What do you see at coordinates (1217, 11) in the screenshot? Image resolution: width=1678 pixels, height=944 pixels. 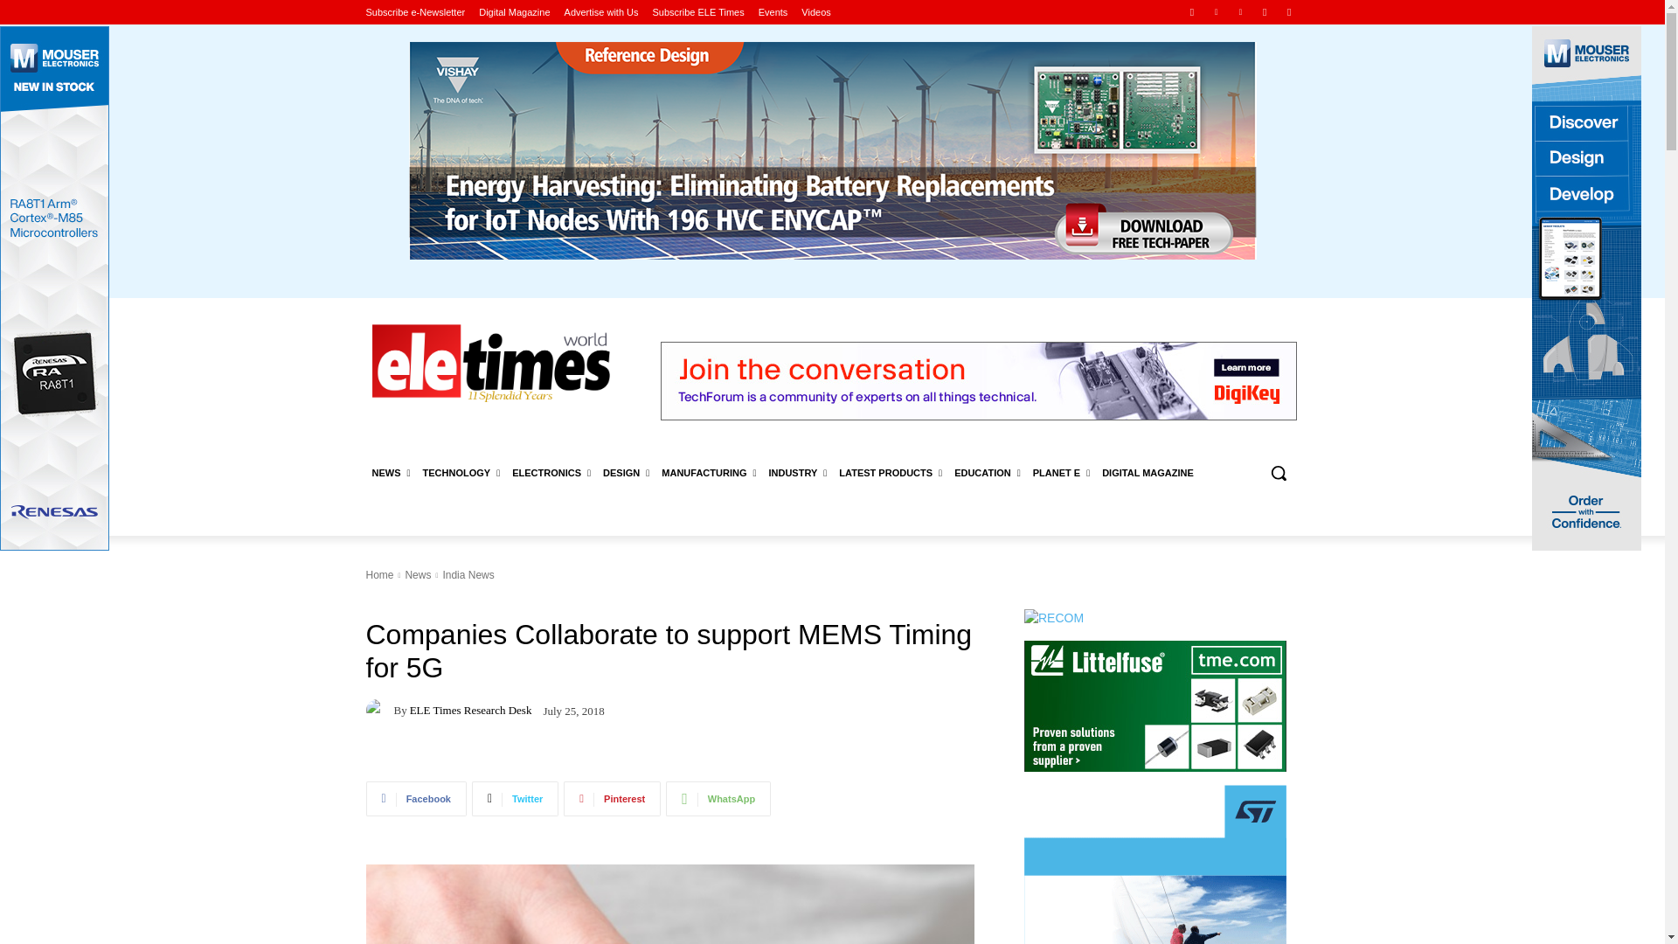 I see `Linkedin` at bounding box center [1217, 11].